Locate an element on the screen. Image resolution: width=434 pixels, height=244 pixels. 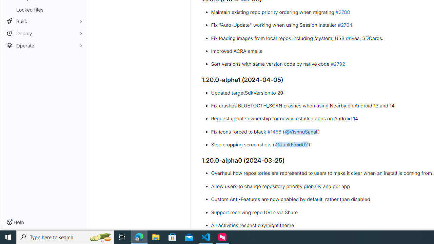
@JunkFood02 is located at coordinates (291, 145).